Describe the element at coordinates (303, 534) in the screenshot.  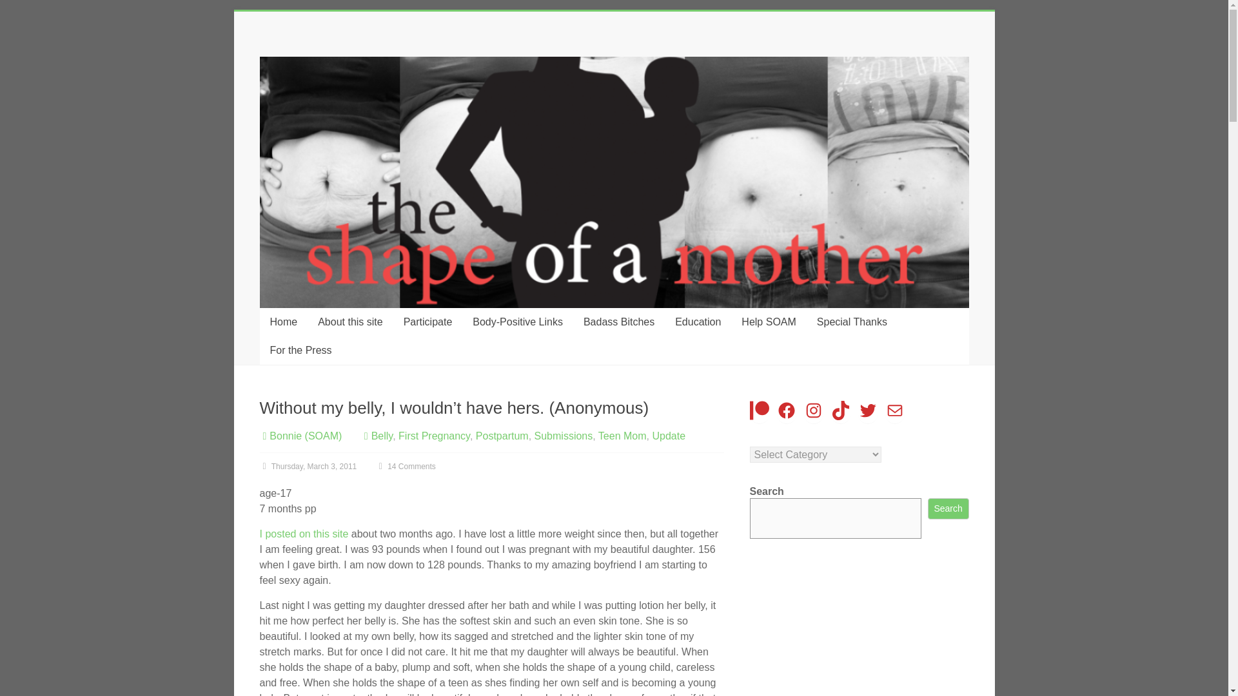
I see `I posted on this site` at that location.